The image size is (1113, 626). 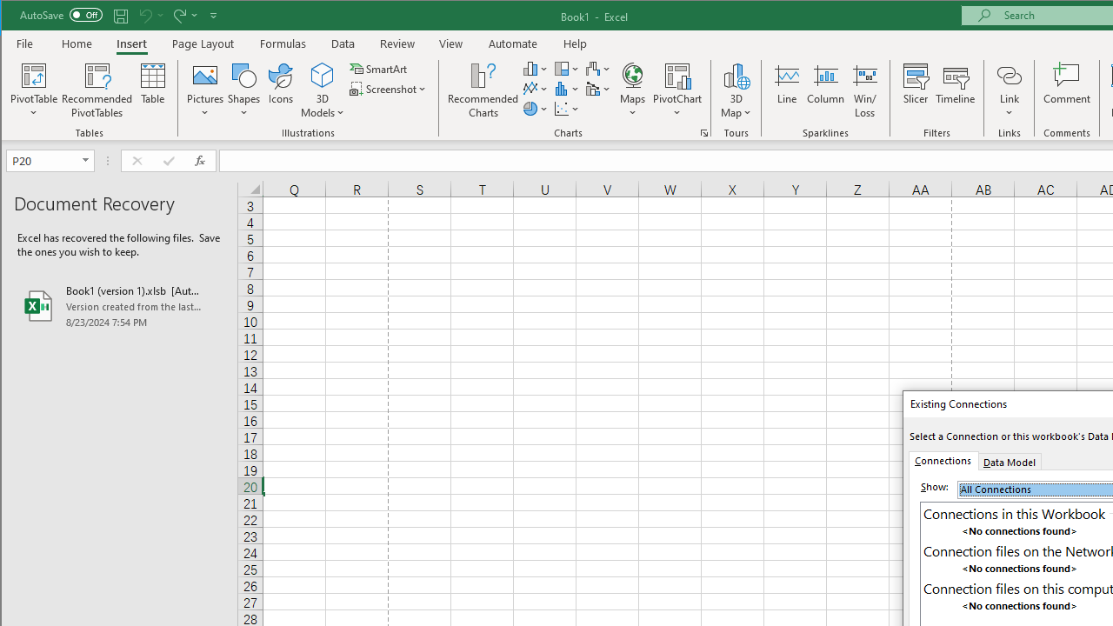 I want to click on Icons, so click(x=281, y=90).